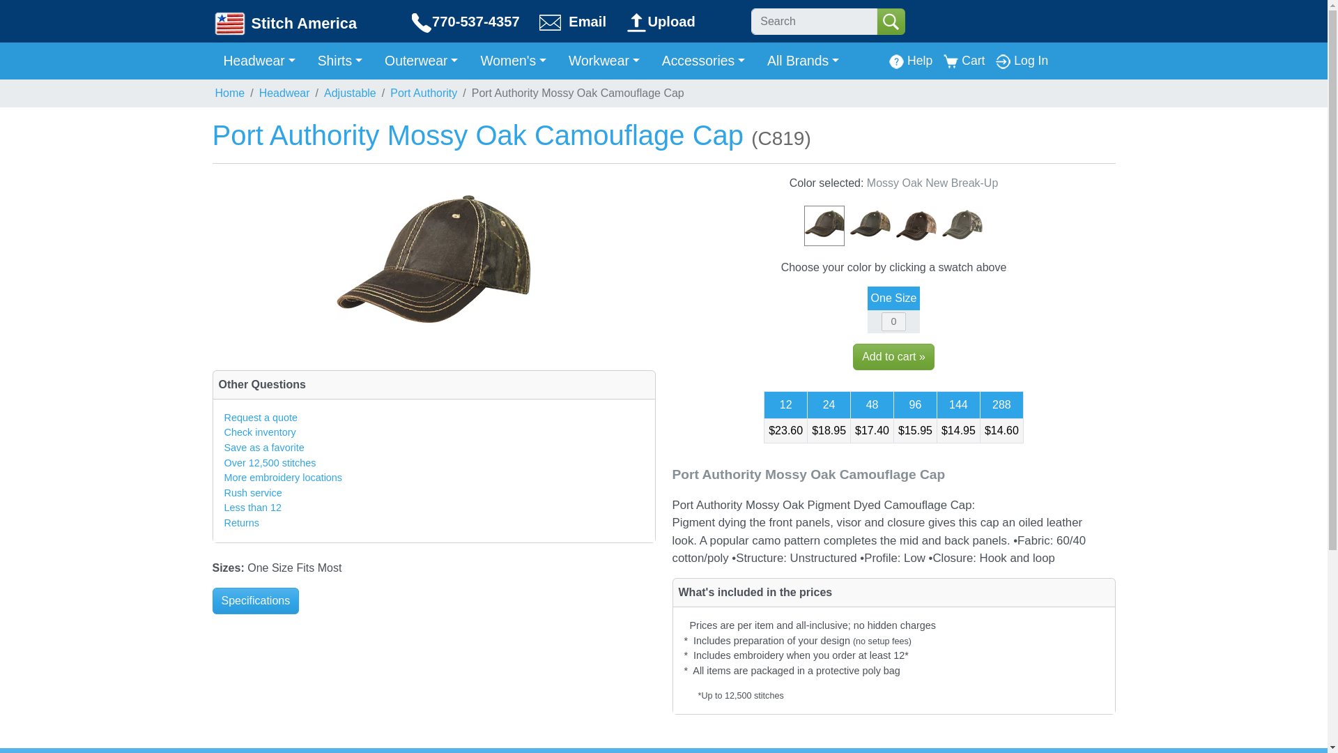 Image resolution: width=1338 pixels, height=753 pixels. What do you see at coordinates (893, 322) in the screenshot?
I see `Enter quantity to add` at bounding box center [893, 322].